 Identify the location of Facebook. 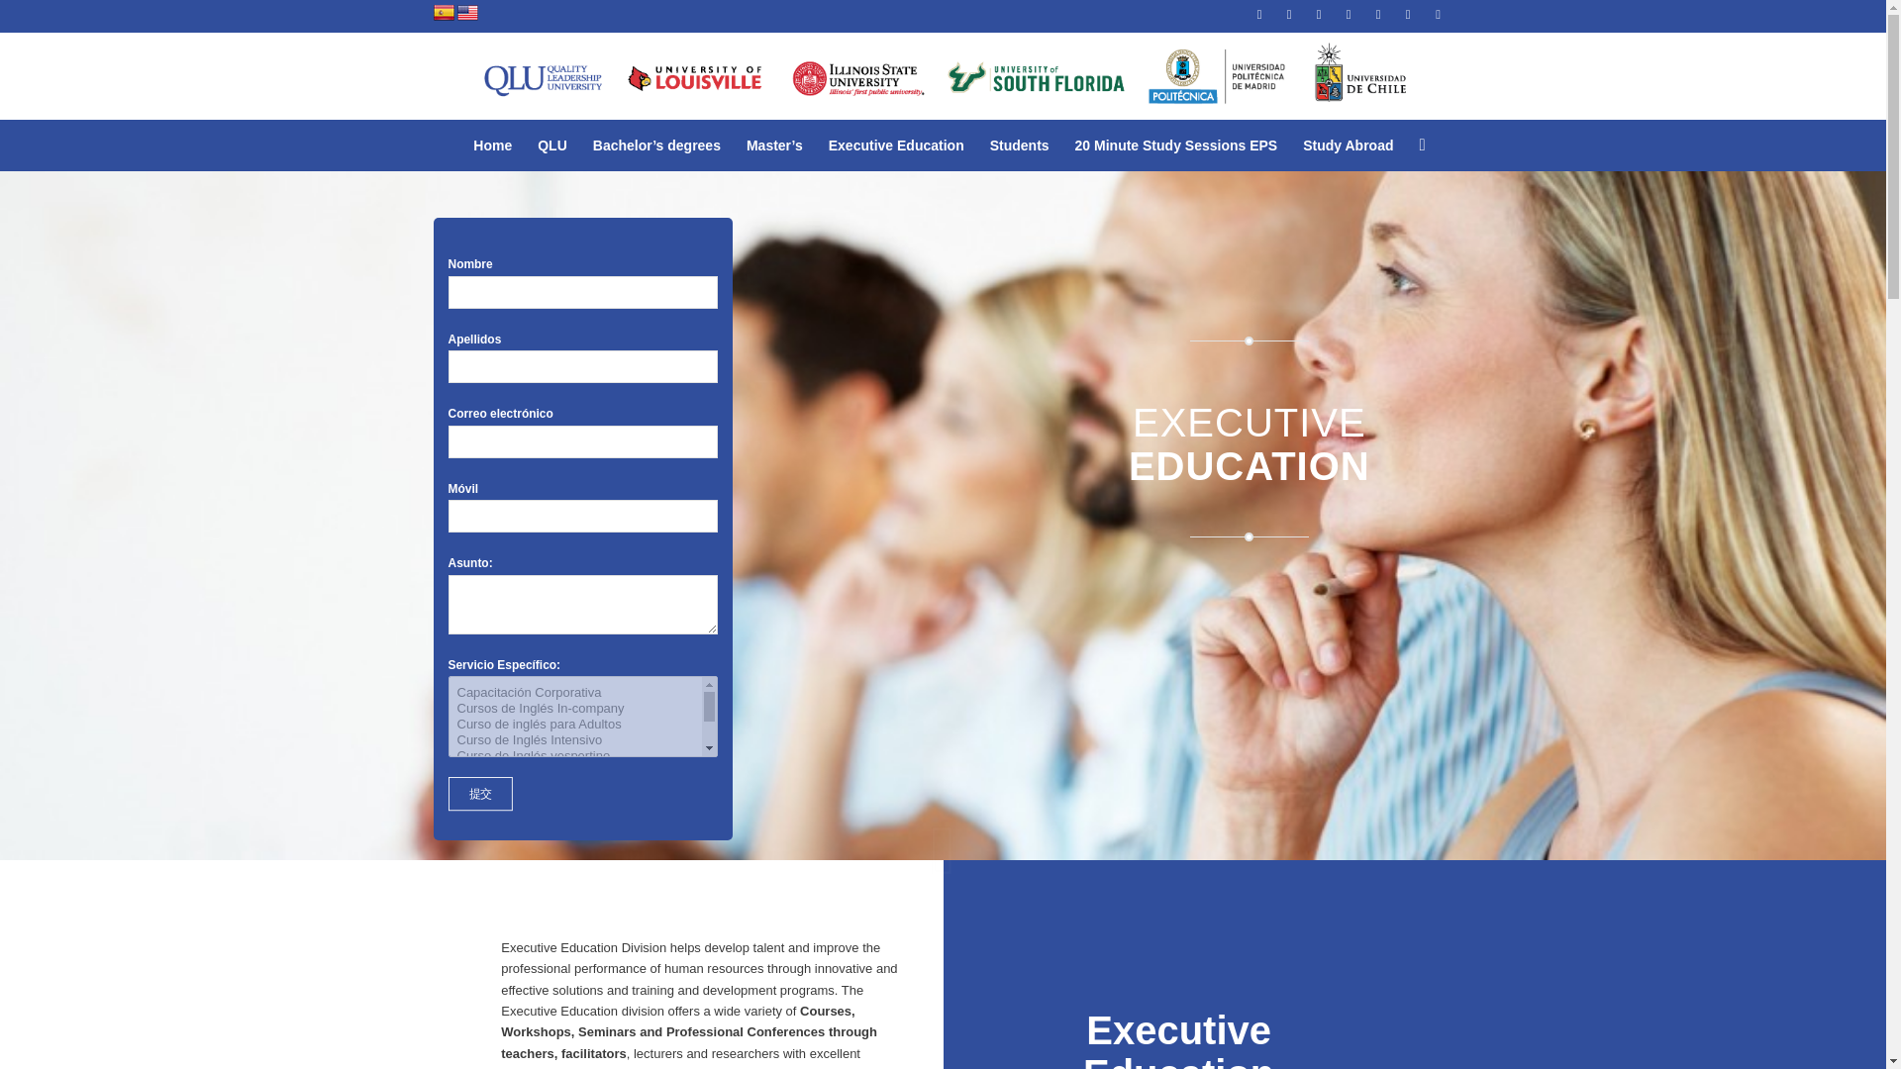
(1319, 15).